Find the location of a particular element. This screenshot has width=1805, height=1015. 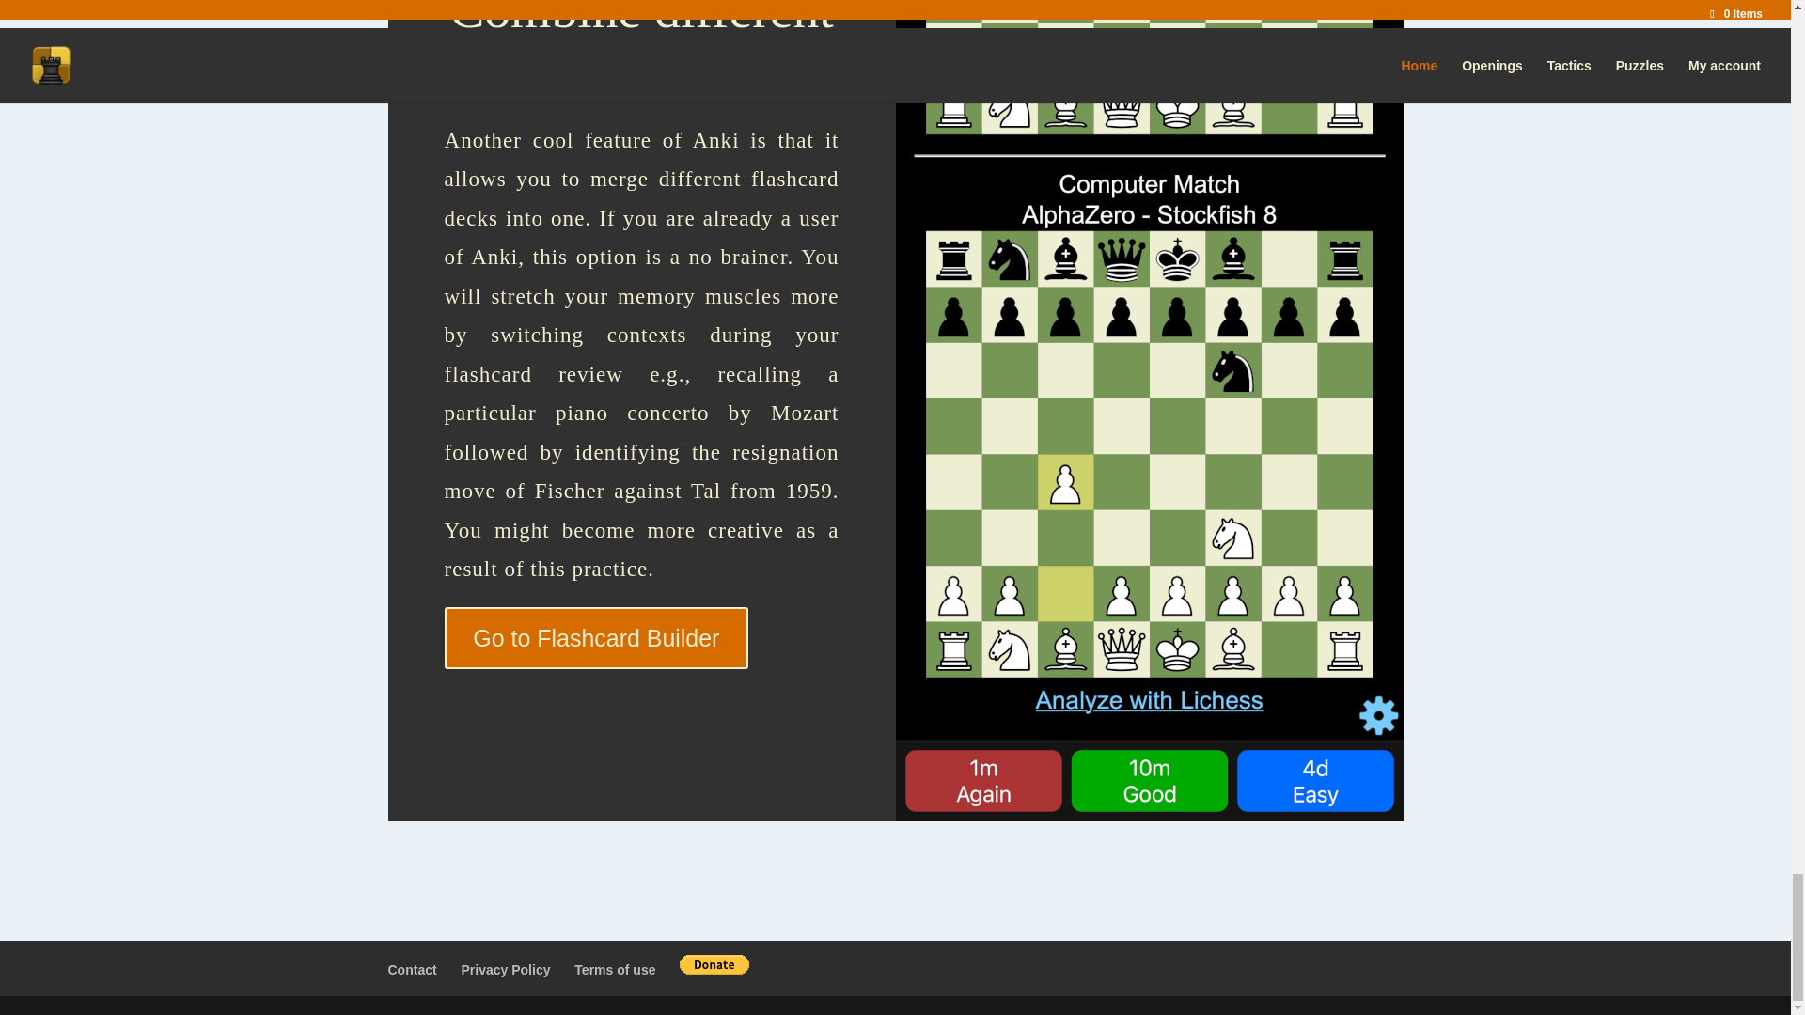

Terms of use is located at coordinates (614, 970).